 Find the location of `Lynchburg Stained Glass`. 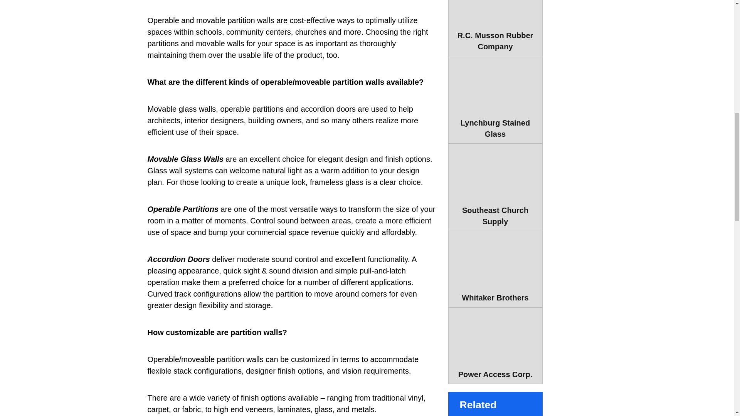

Lynchburg Stained Glass is located at coordinates (495, 99).